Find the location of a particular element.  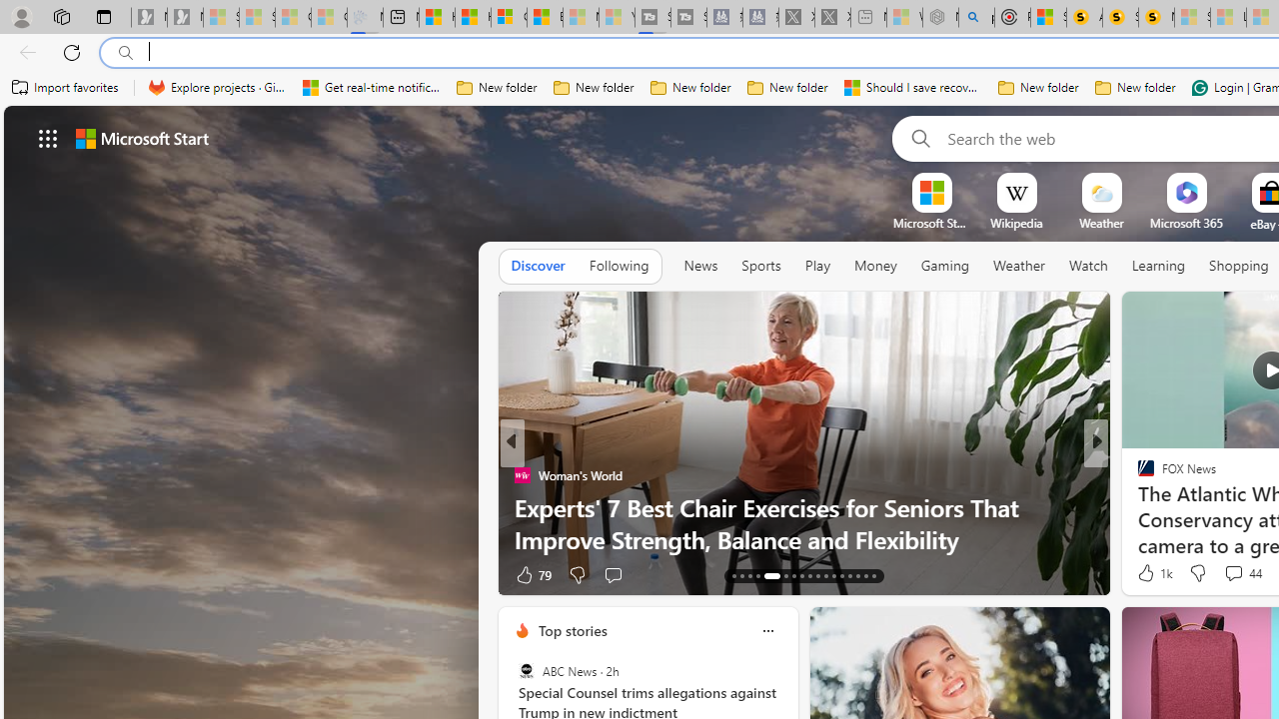

Sports is located at coordinates (760, 267).